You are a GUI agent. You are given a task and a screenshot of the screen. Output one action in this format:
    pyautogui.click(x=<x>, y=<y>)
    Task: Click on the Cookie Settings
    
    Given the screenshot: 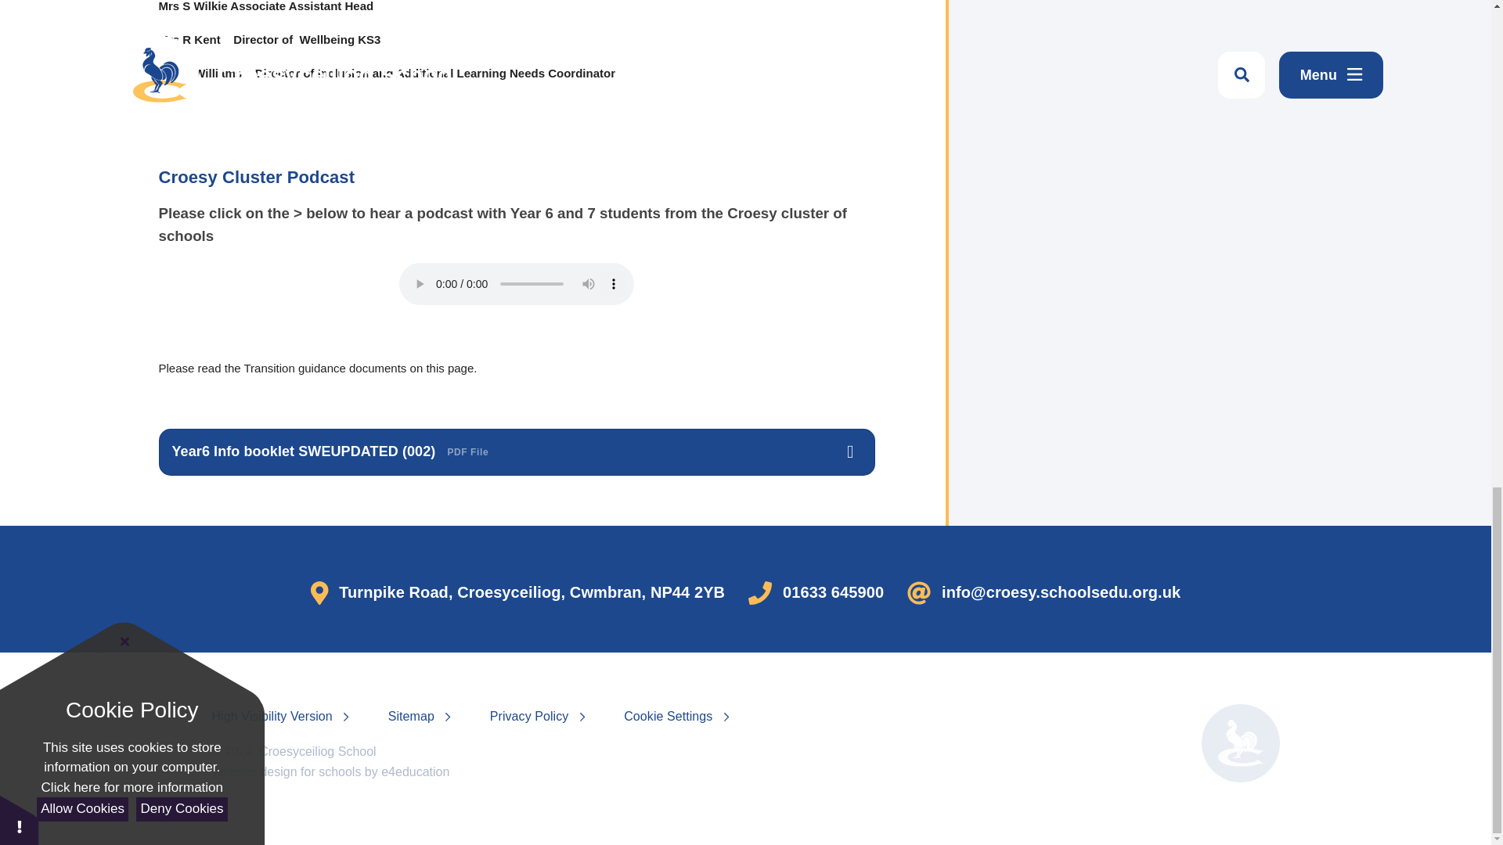 What is the action you would take?
    pyautogui.click(x=668, y=717)
    